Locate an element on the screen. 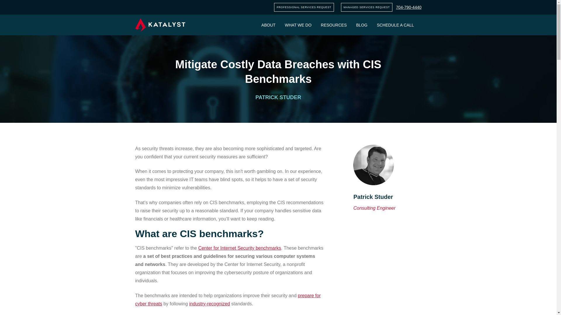  BLOG is located at coordinates (362, 25).